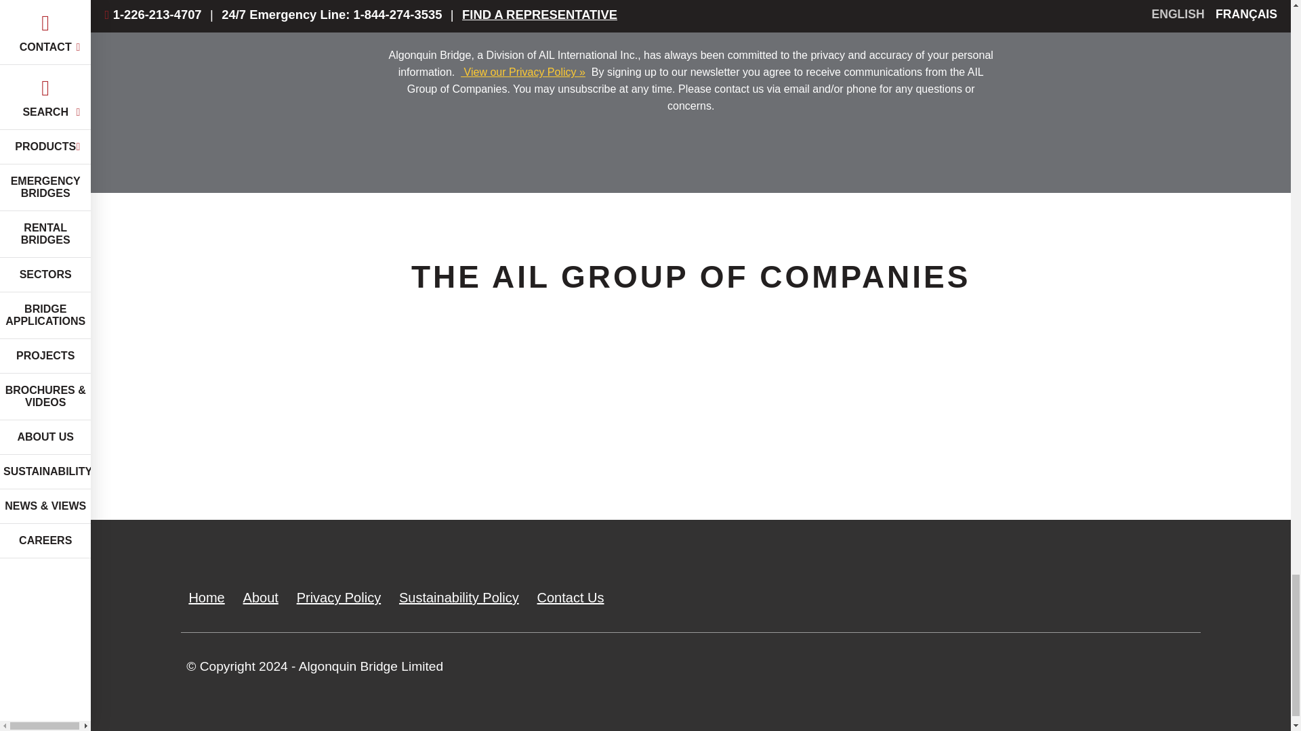 This screenshot has height=731, width=1301. What do you see at coordinates (905, 436) in the screenshot?
I see `AIL Soundwalls` at bounding box center [905, 436].